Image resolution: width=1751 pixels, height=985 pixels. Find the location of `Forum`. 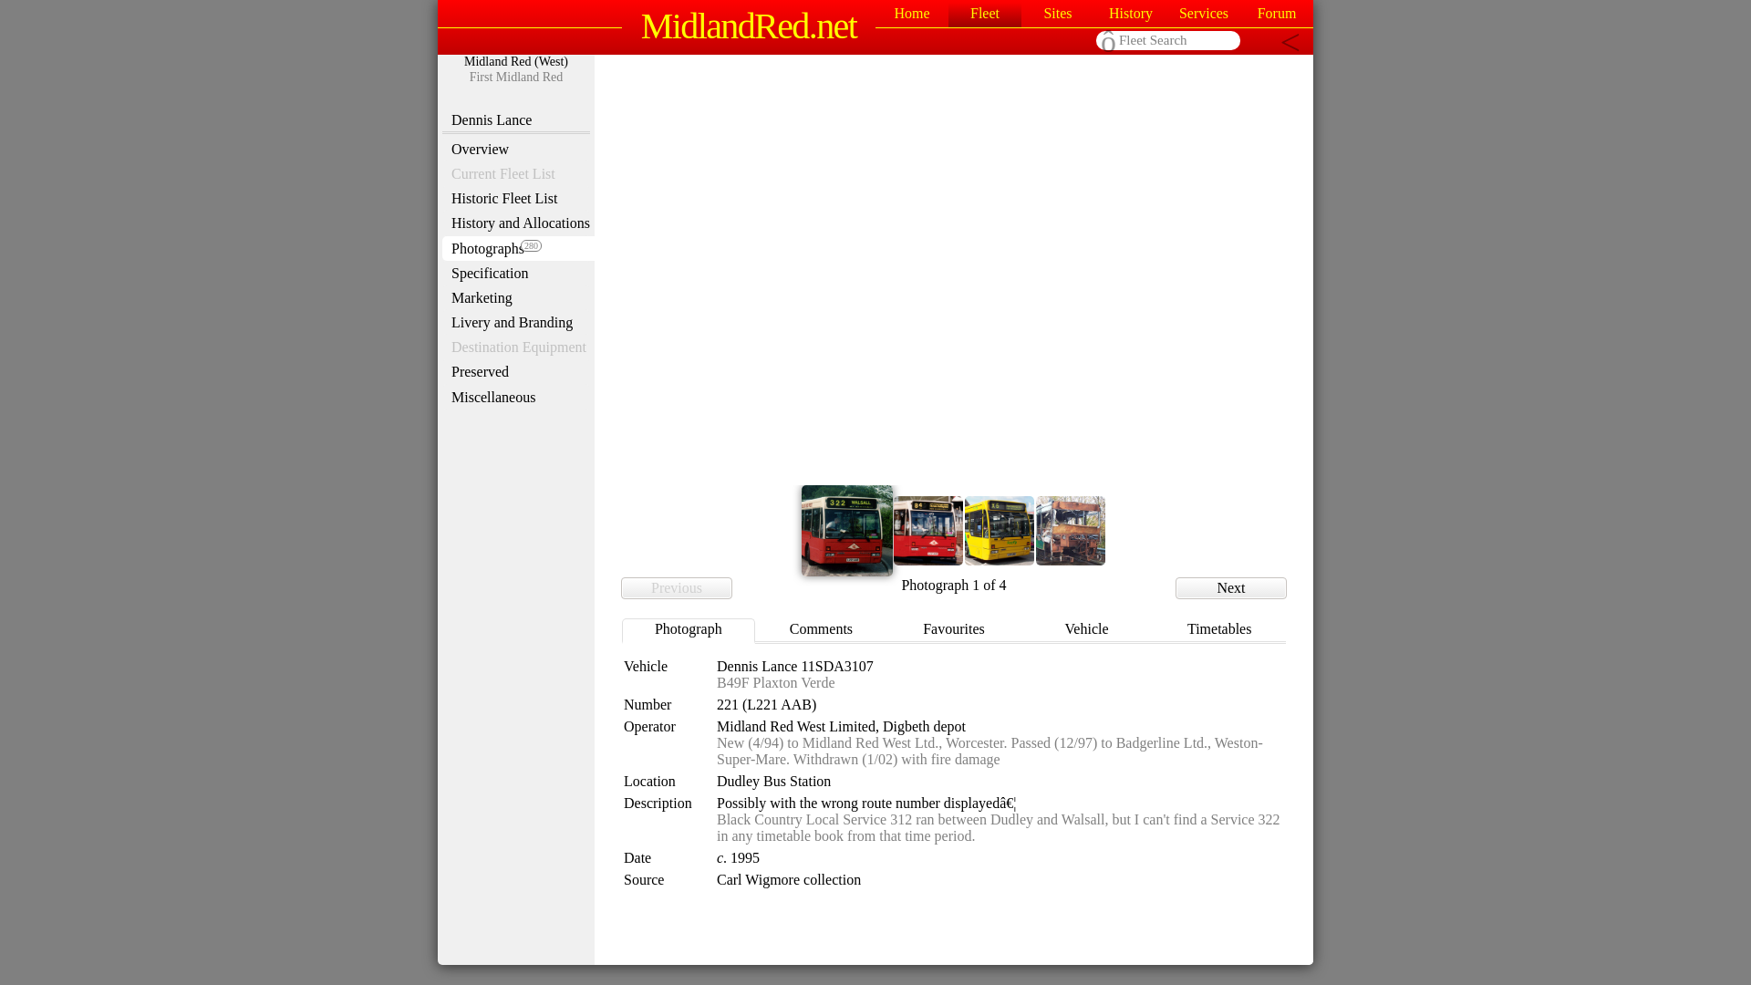

Forum is located at coordinates (1277, 14).